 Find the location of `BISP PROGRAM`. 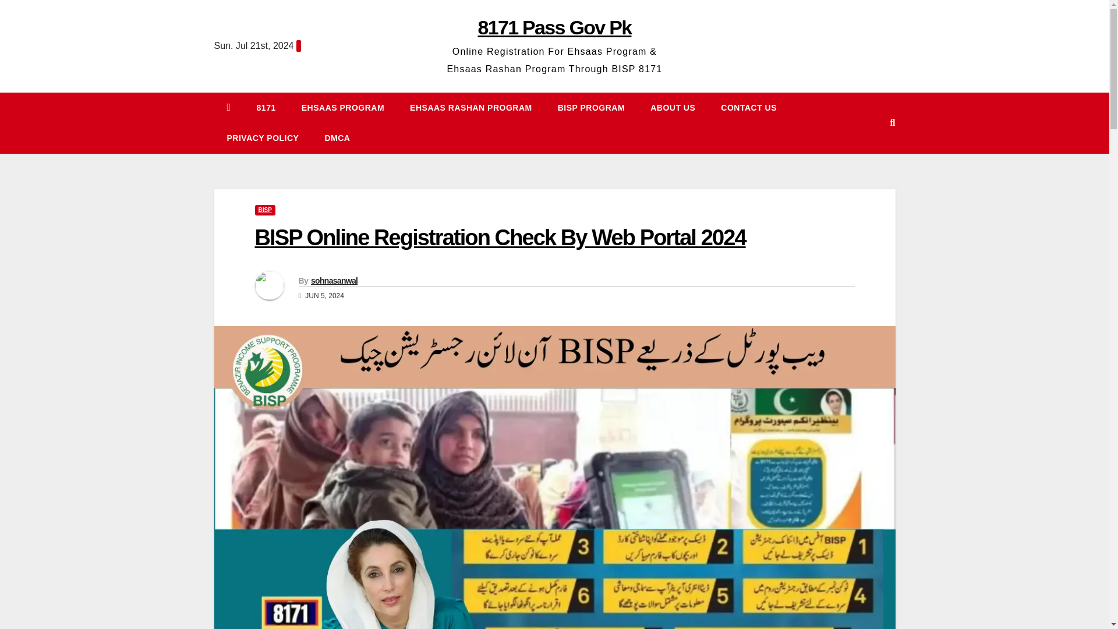

BISP PROGRAM is located at coordinates (591, 107).